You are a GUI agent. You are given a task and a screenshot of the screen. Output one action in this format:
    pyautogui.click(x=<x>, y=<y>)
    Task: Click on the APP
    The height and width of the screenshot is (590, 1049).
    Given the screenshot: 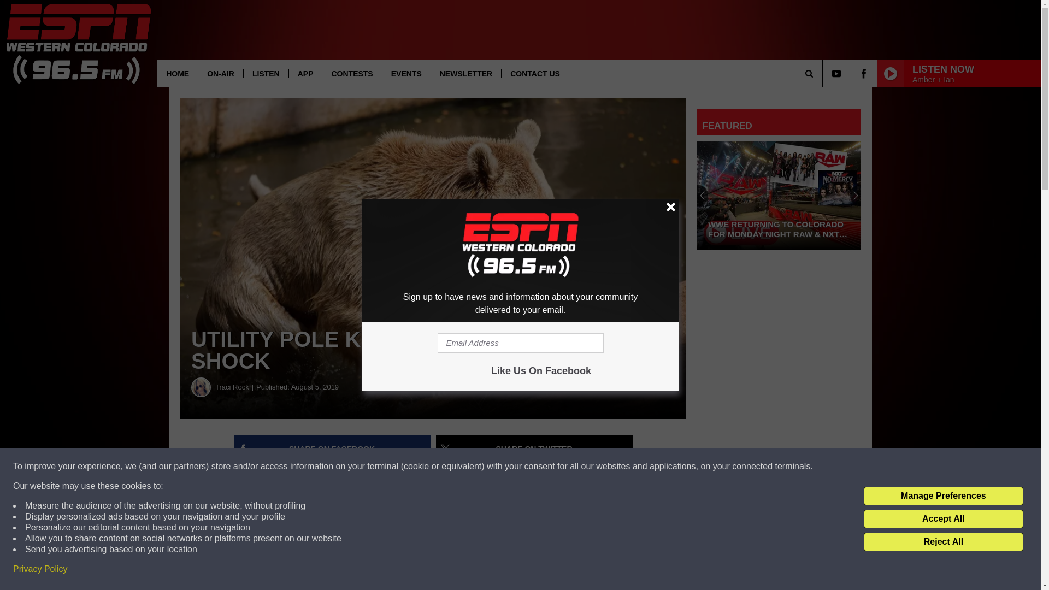 What is the action you would take?
    pyautogui.click(x=305, y=73)
    